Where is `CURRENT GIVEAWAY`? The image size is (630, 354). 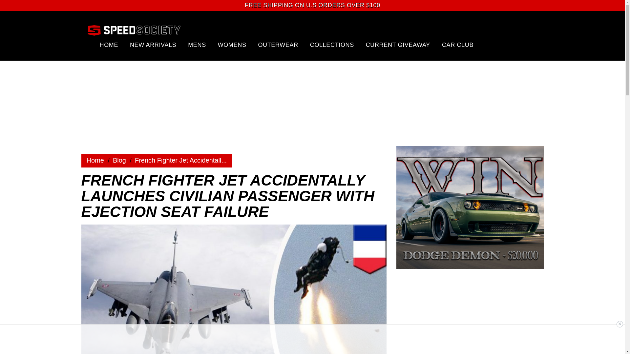 CURRENT GIVEAWAY is located at coordinates (398, 45).